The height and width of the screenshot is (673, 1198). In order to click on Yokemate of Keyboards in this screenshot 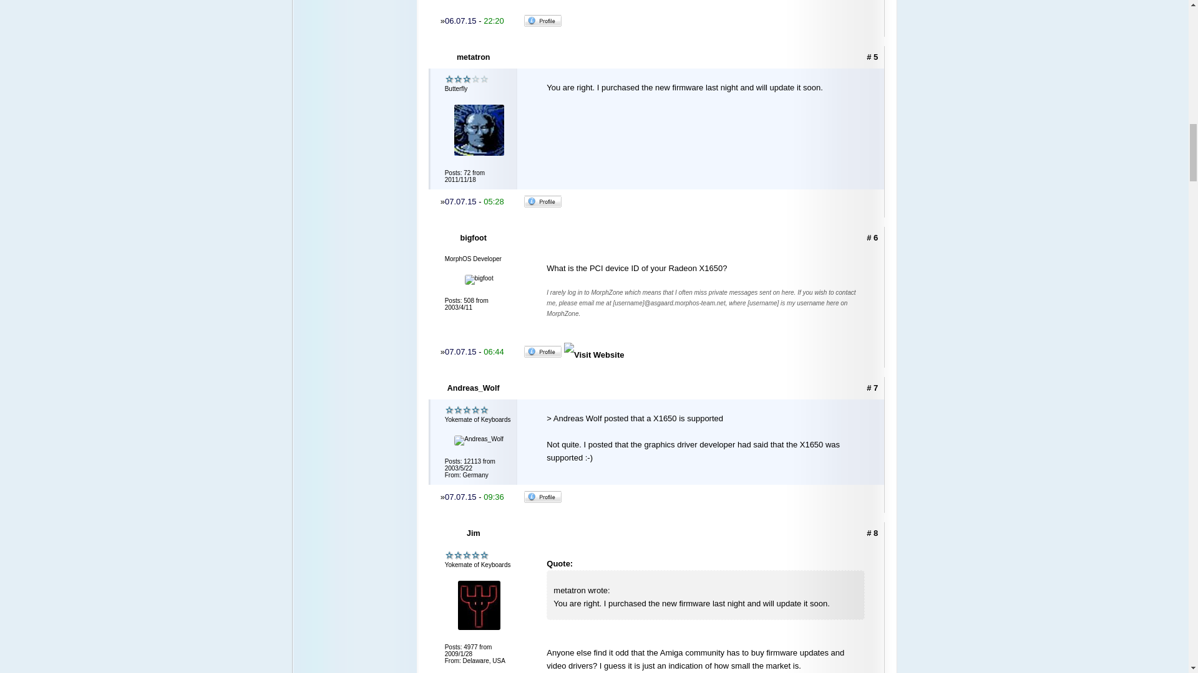, I will do `click(467, 555)`.